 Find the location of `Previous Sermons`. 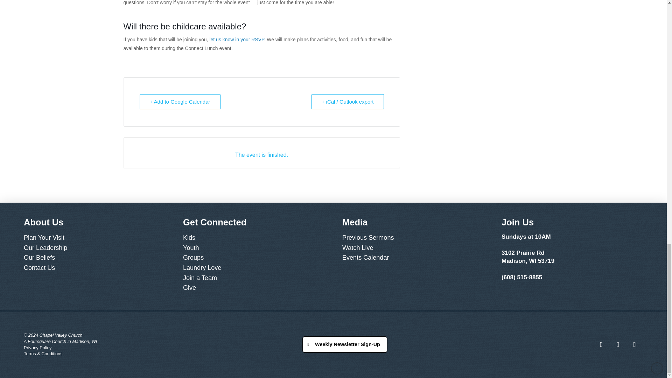

Previous Sermons is located at coordinates (413, 238).